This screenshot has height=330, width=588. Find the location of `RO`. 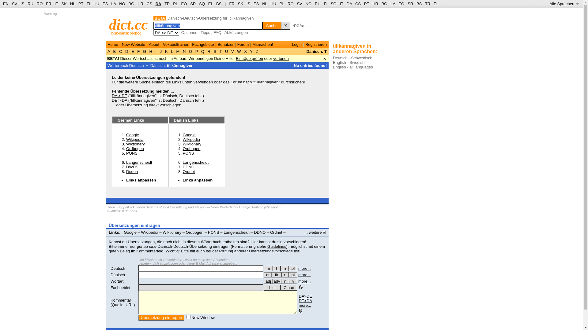

RO is located at coordinates (40, 4).